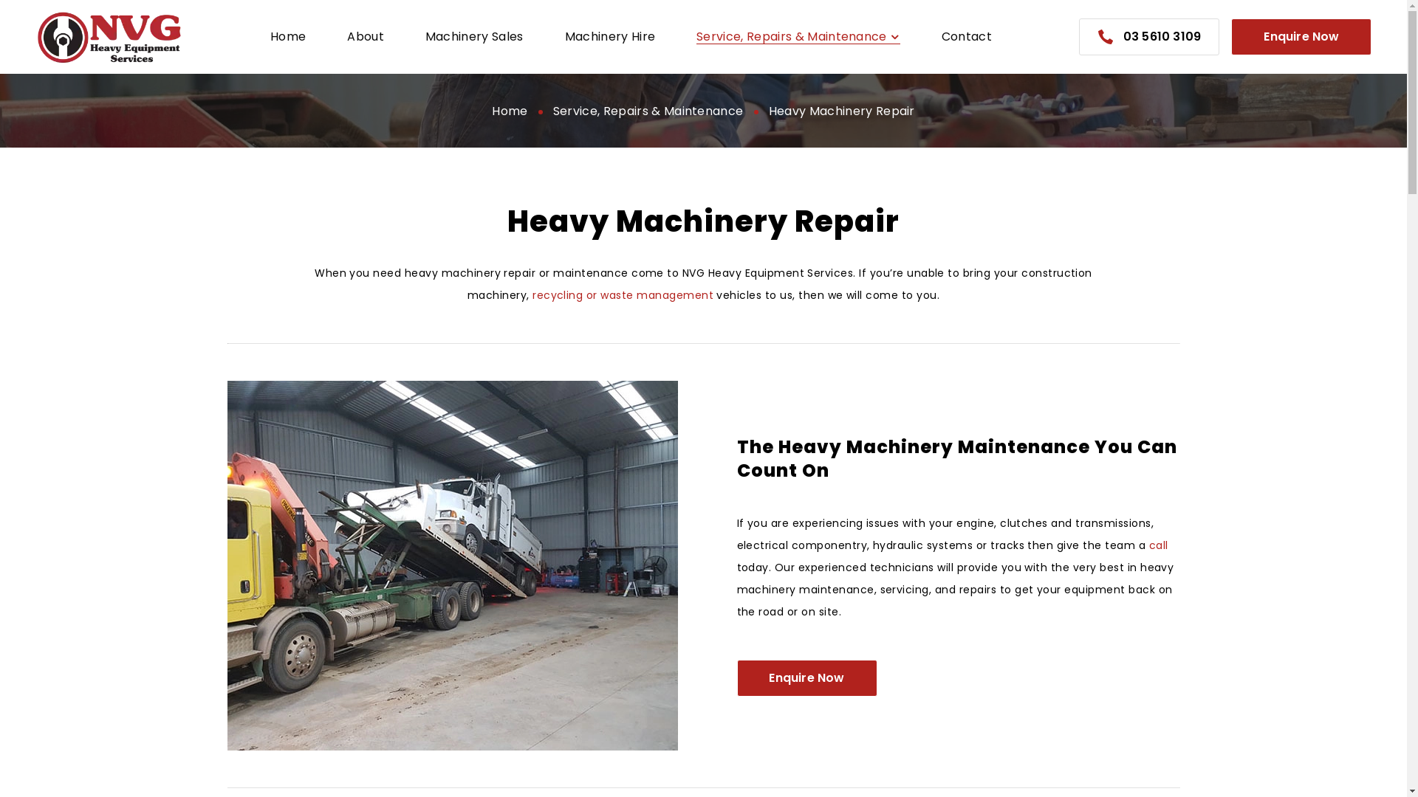 Image resolution: width=1418 pixels, height=797 pixels. I want to click on call, so click(1106, 37).